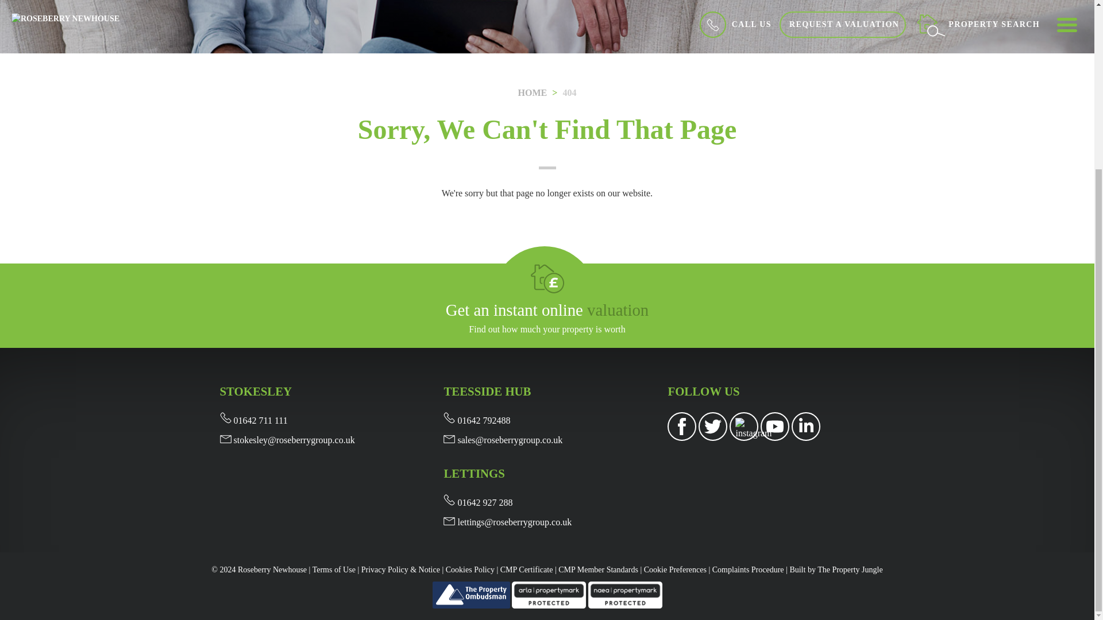 This screenshot has width=1103, height=620. I want to click on Terms of Use, so click(333, 569).